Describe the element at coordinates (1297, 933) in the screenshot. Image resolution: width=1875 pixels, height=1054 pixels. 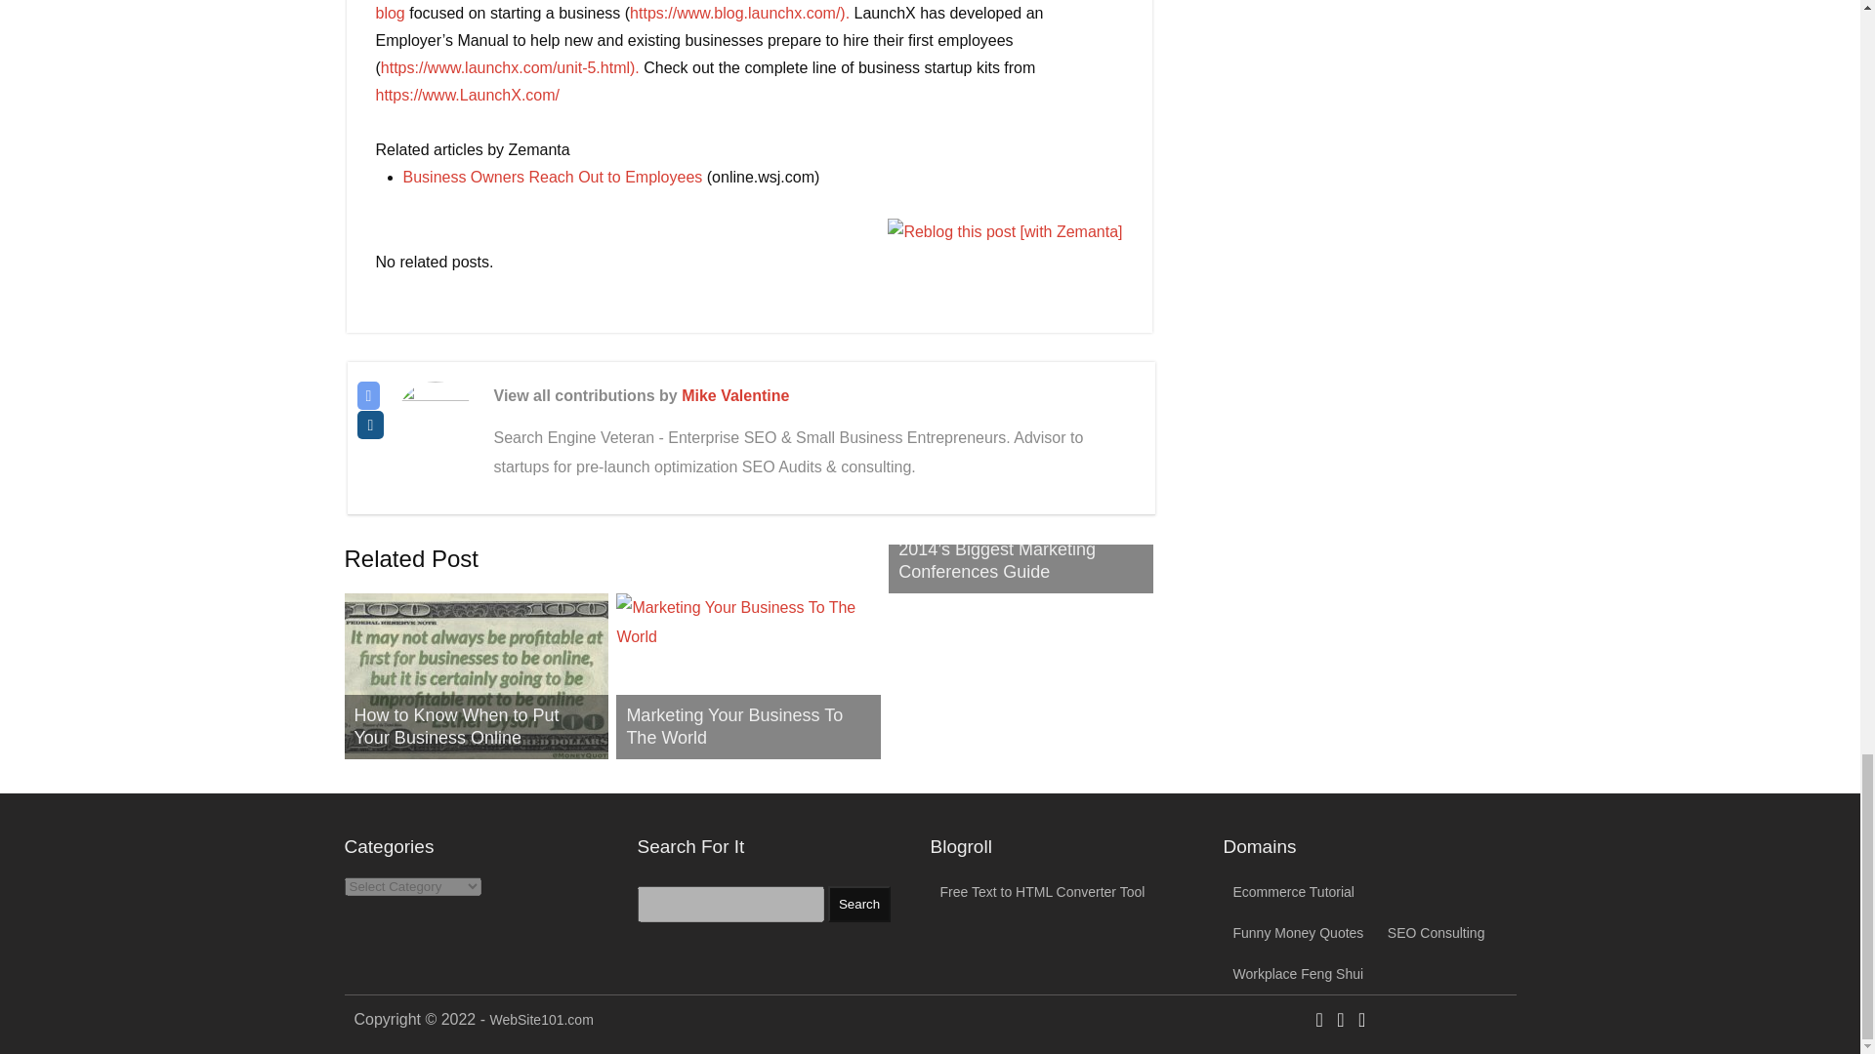
I see `Best Money Quotes Ever` at that location.